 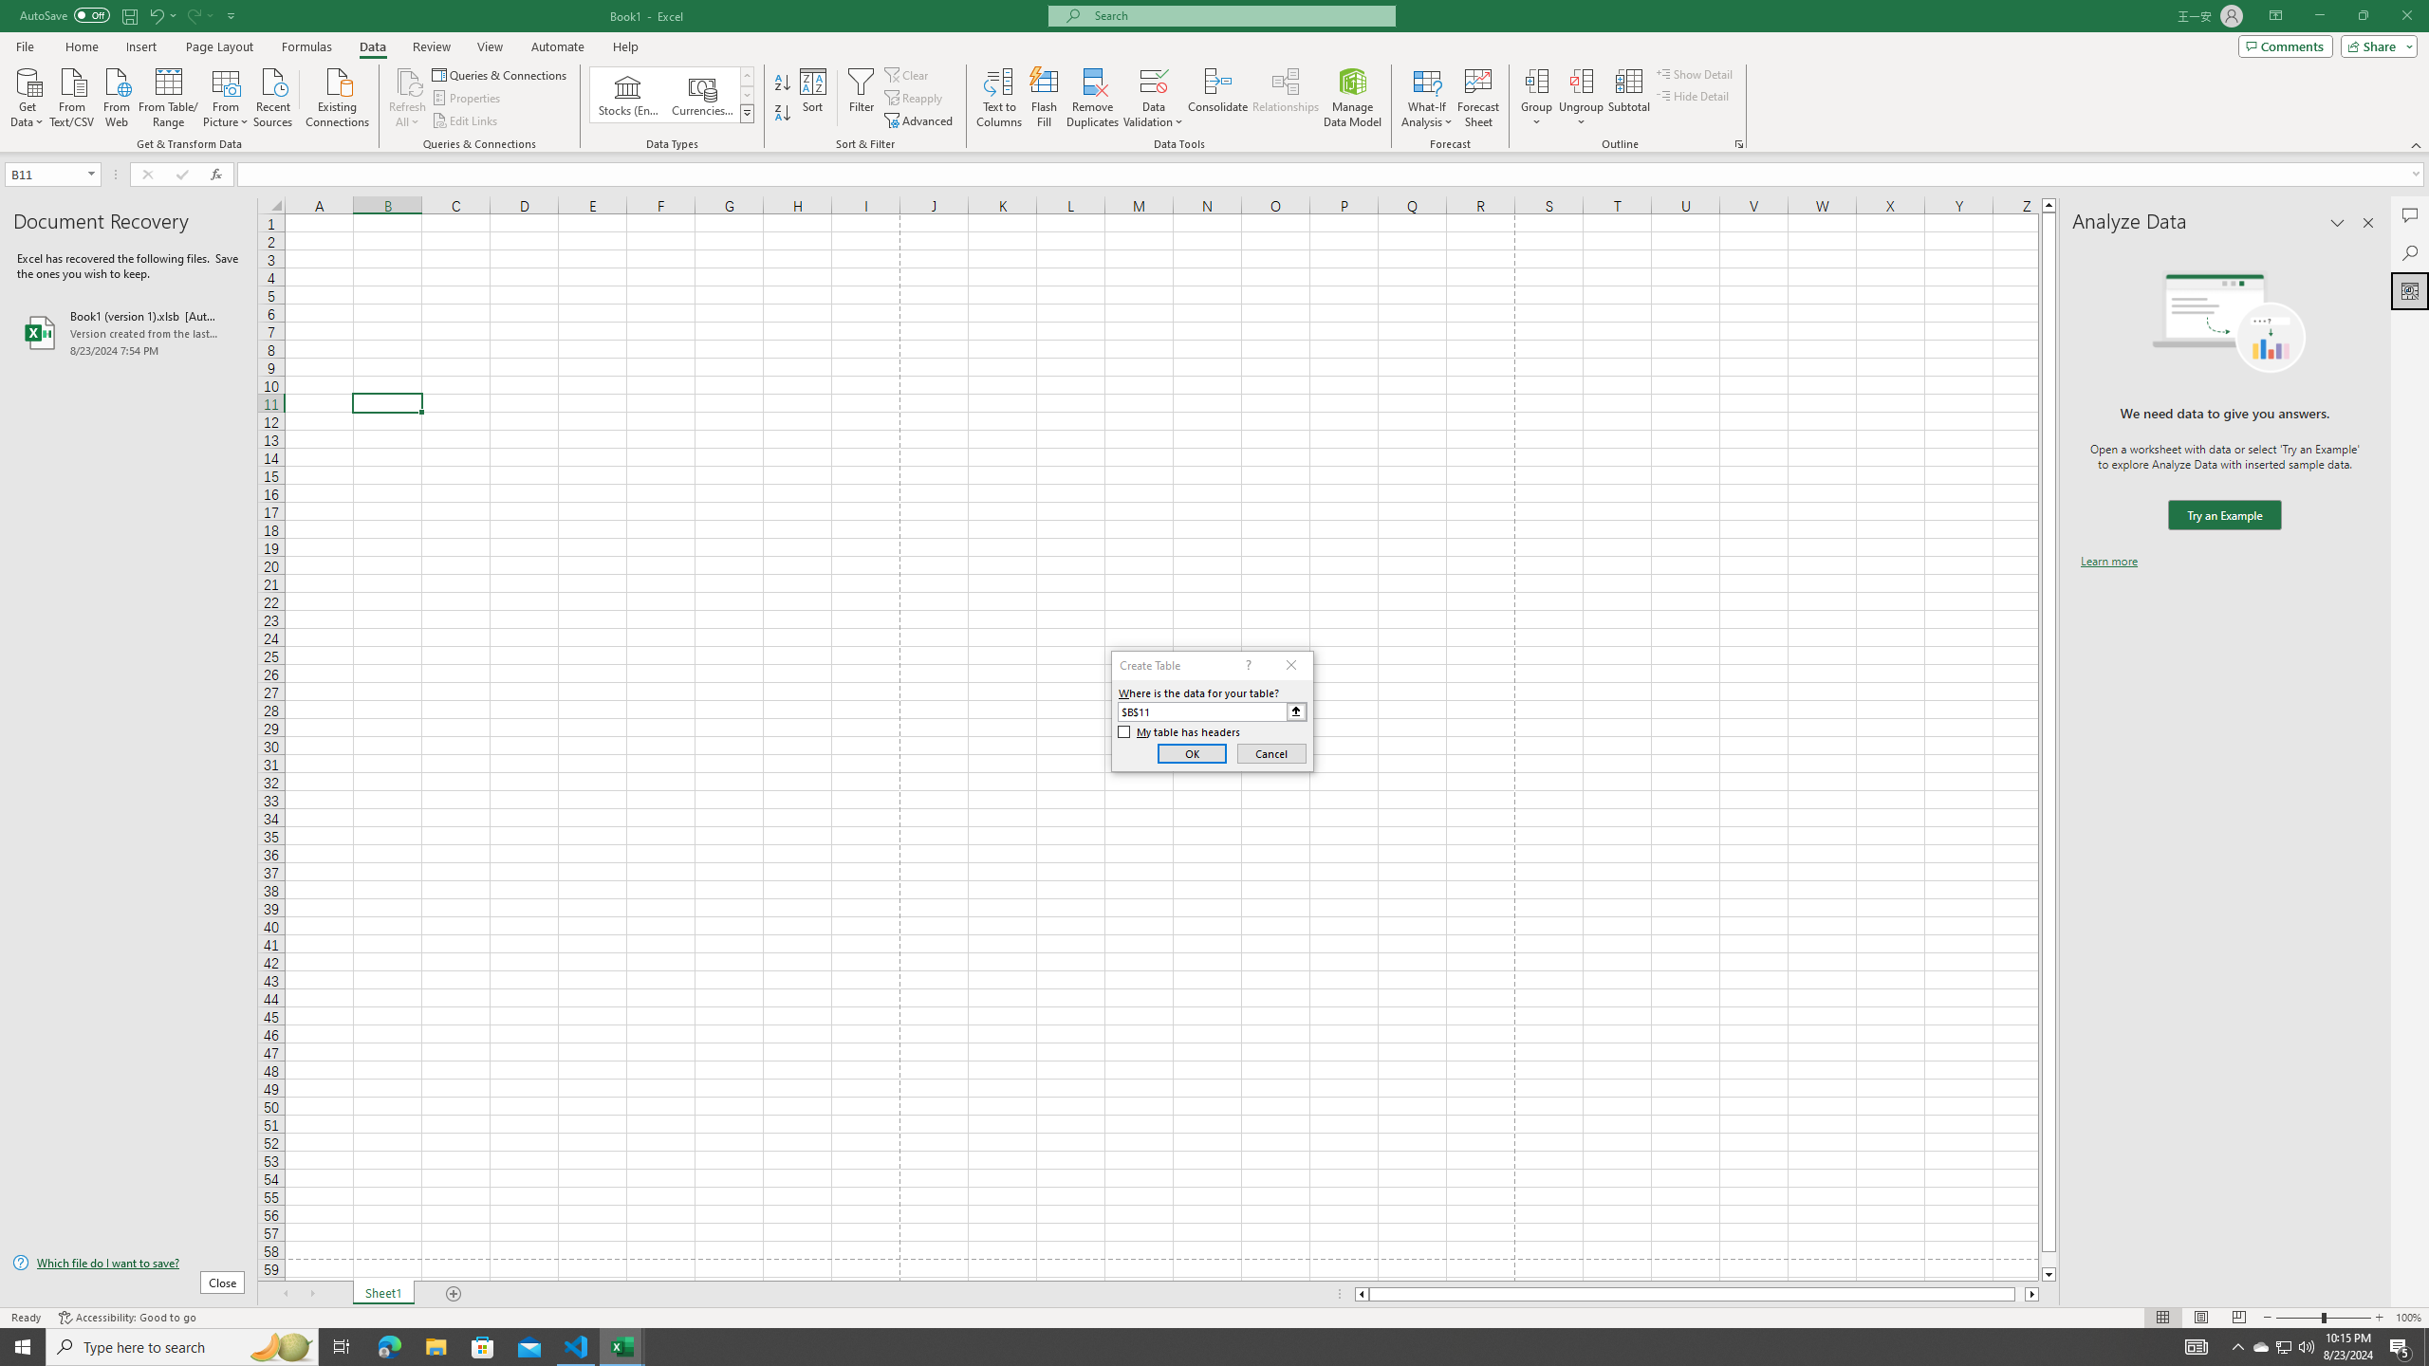 What do you see at coordinates (814, 98) in the screenshot?
I see `Sort...` at bounding box center [814, 98].